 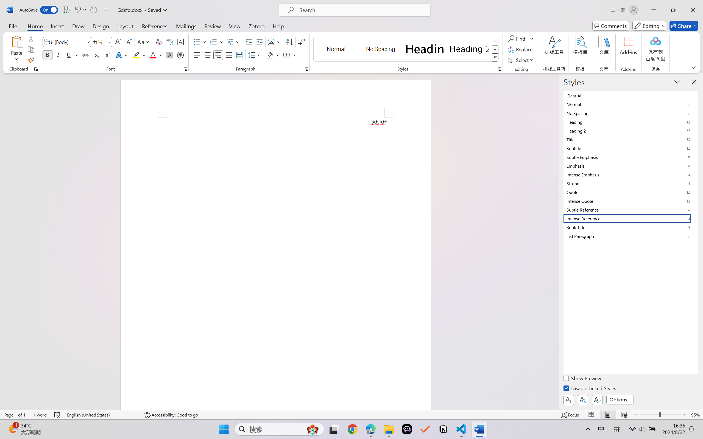 What do you see at coordinates (275, 42) in the screenshot?
I see `Asian Layout` at bounding box center [275, 42].